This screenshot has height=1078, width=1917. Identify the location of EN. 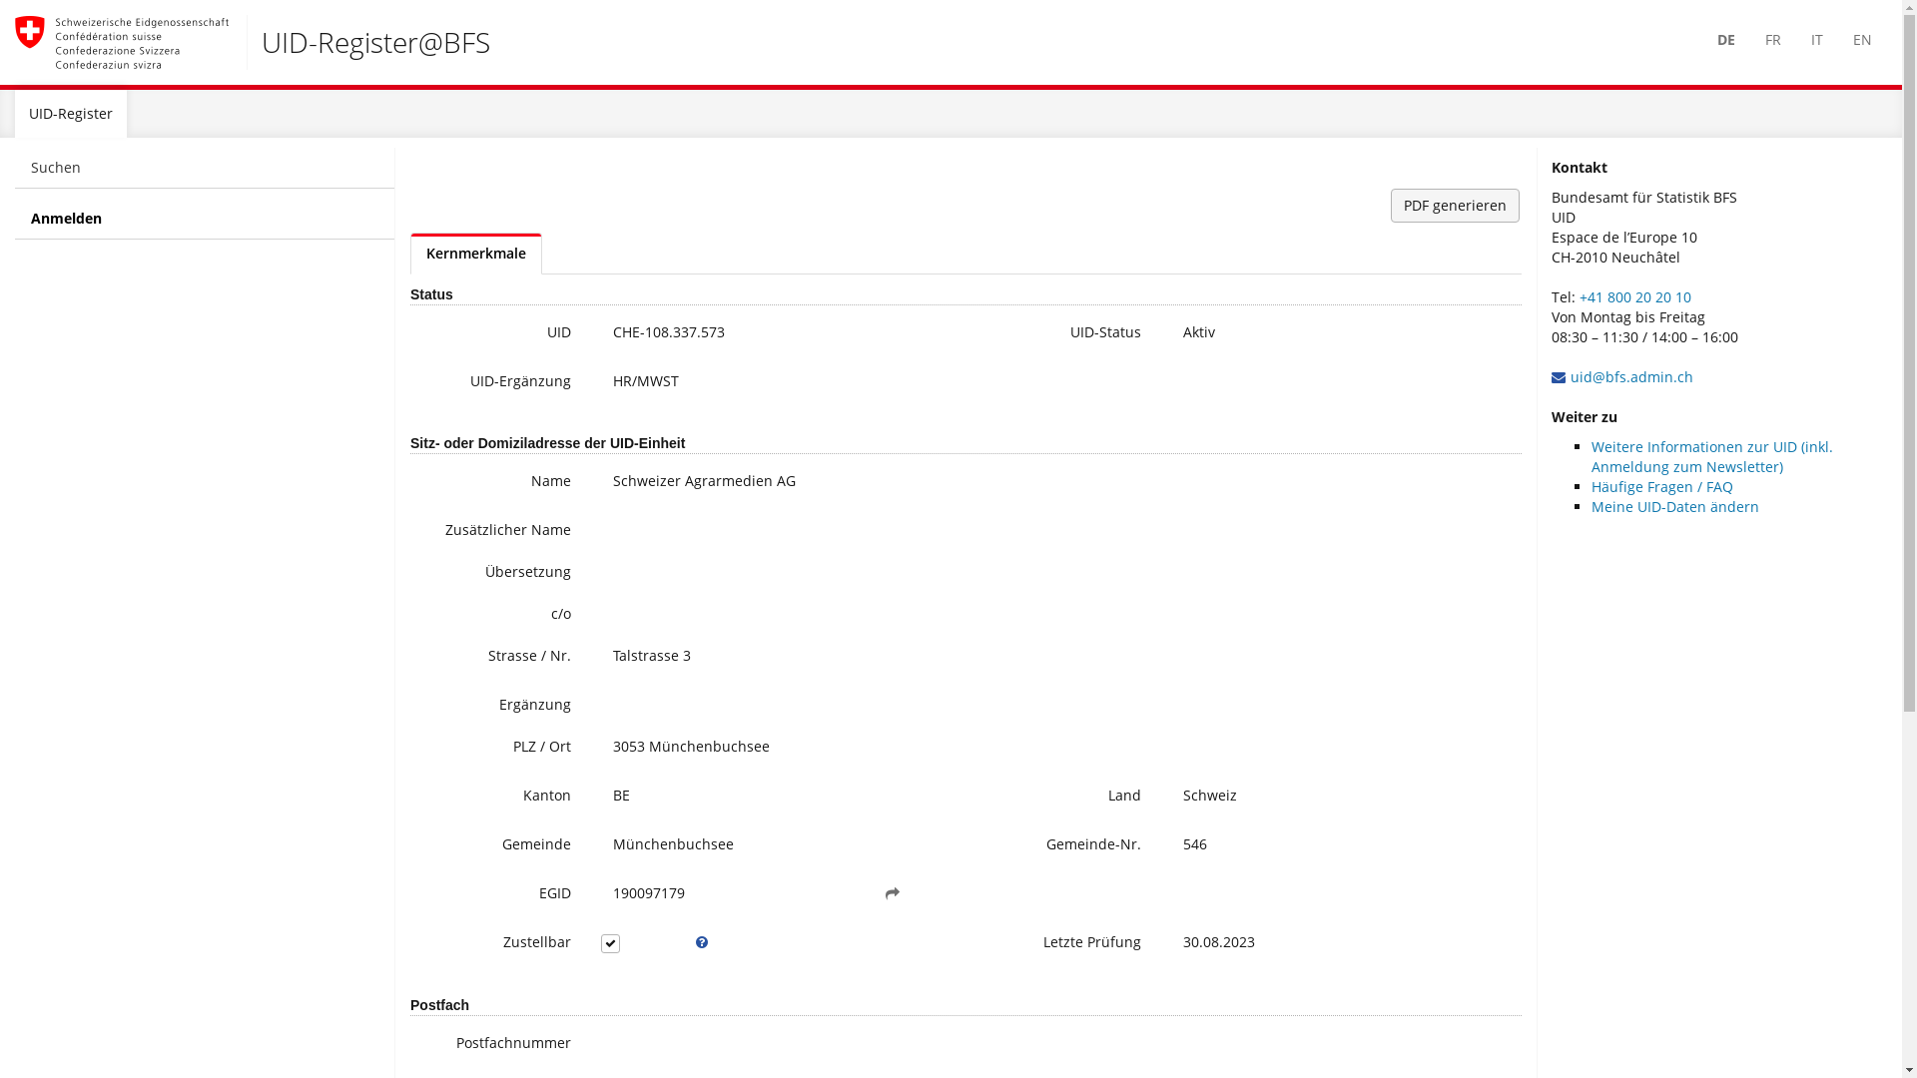
(1863, 40).